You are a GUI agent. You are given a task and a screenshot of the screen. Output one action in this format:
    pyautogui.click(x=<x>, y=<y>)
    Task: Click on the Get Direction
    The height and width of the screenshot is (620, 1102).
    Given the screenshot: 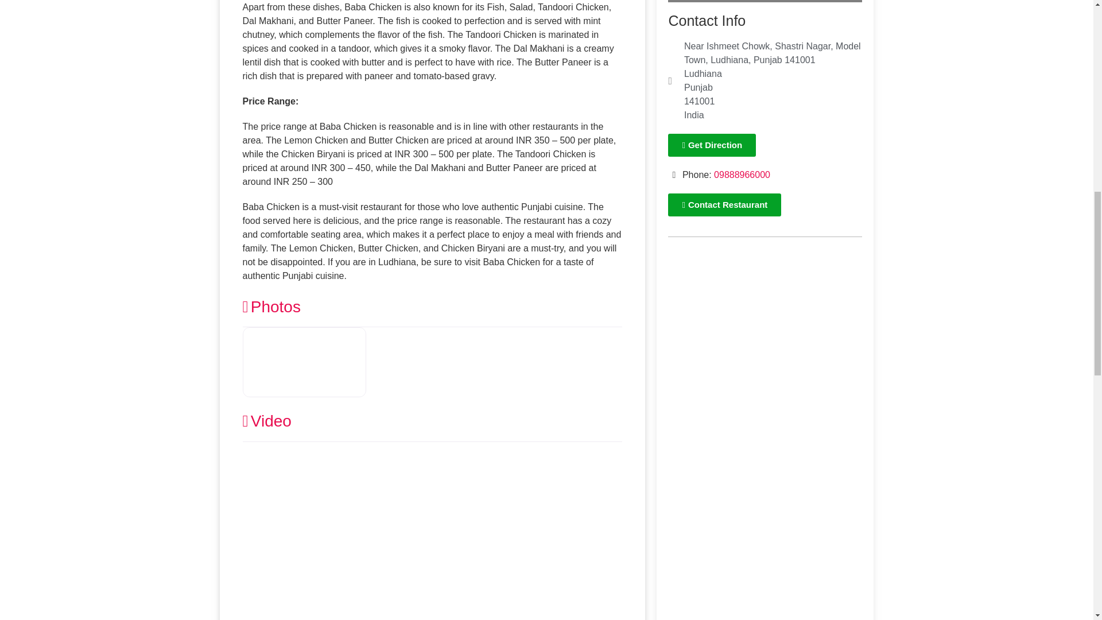 What is the action you would take?
    pyautogui.click(x=712, y=145)
    